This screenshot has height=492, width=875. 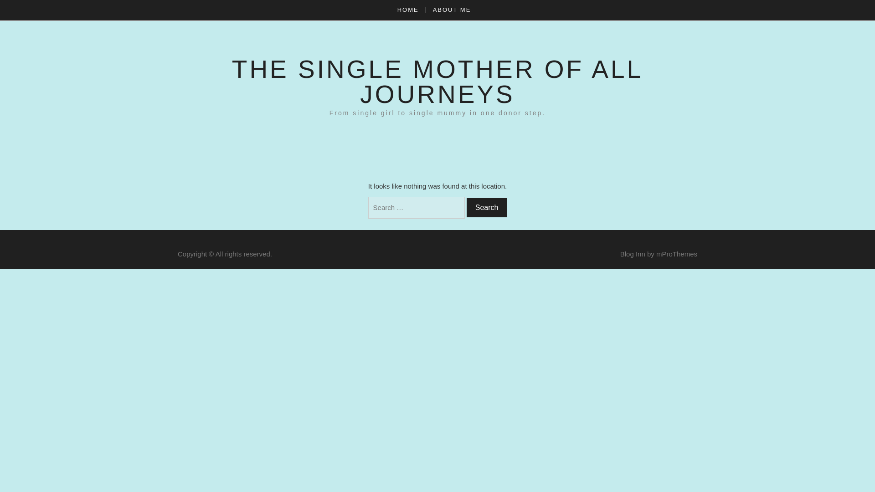 What do you see at coordinates (487, 208) in the screenshot?
I see `Search` at bounding box center [487, 208].